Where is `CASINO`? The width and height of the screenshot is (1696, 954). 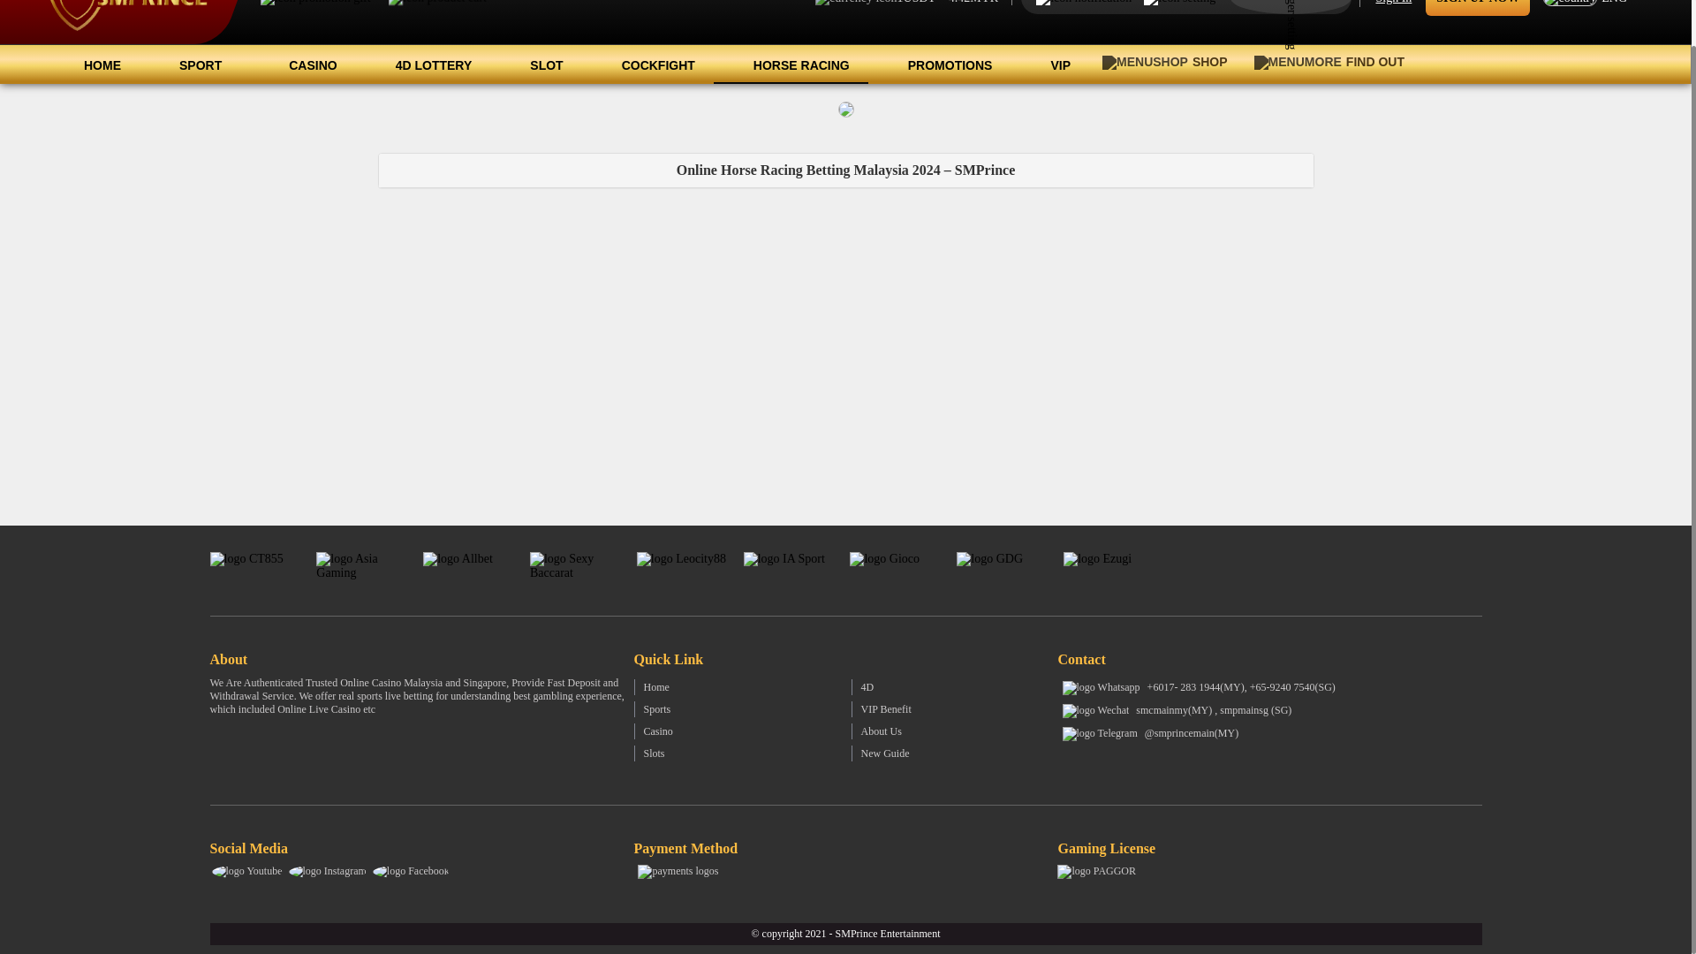 CASINO is located at coordinates (302, 64).